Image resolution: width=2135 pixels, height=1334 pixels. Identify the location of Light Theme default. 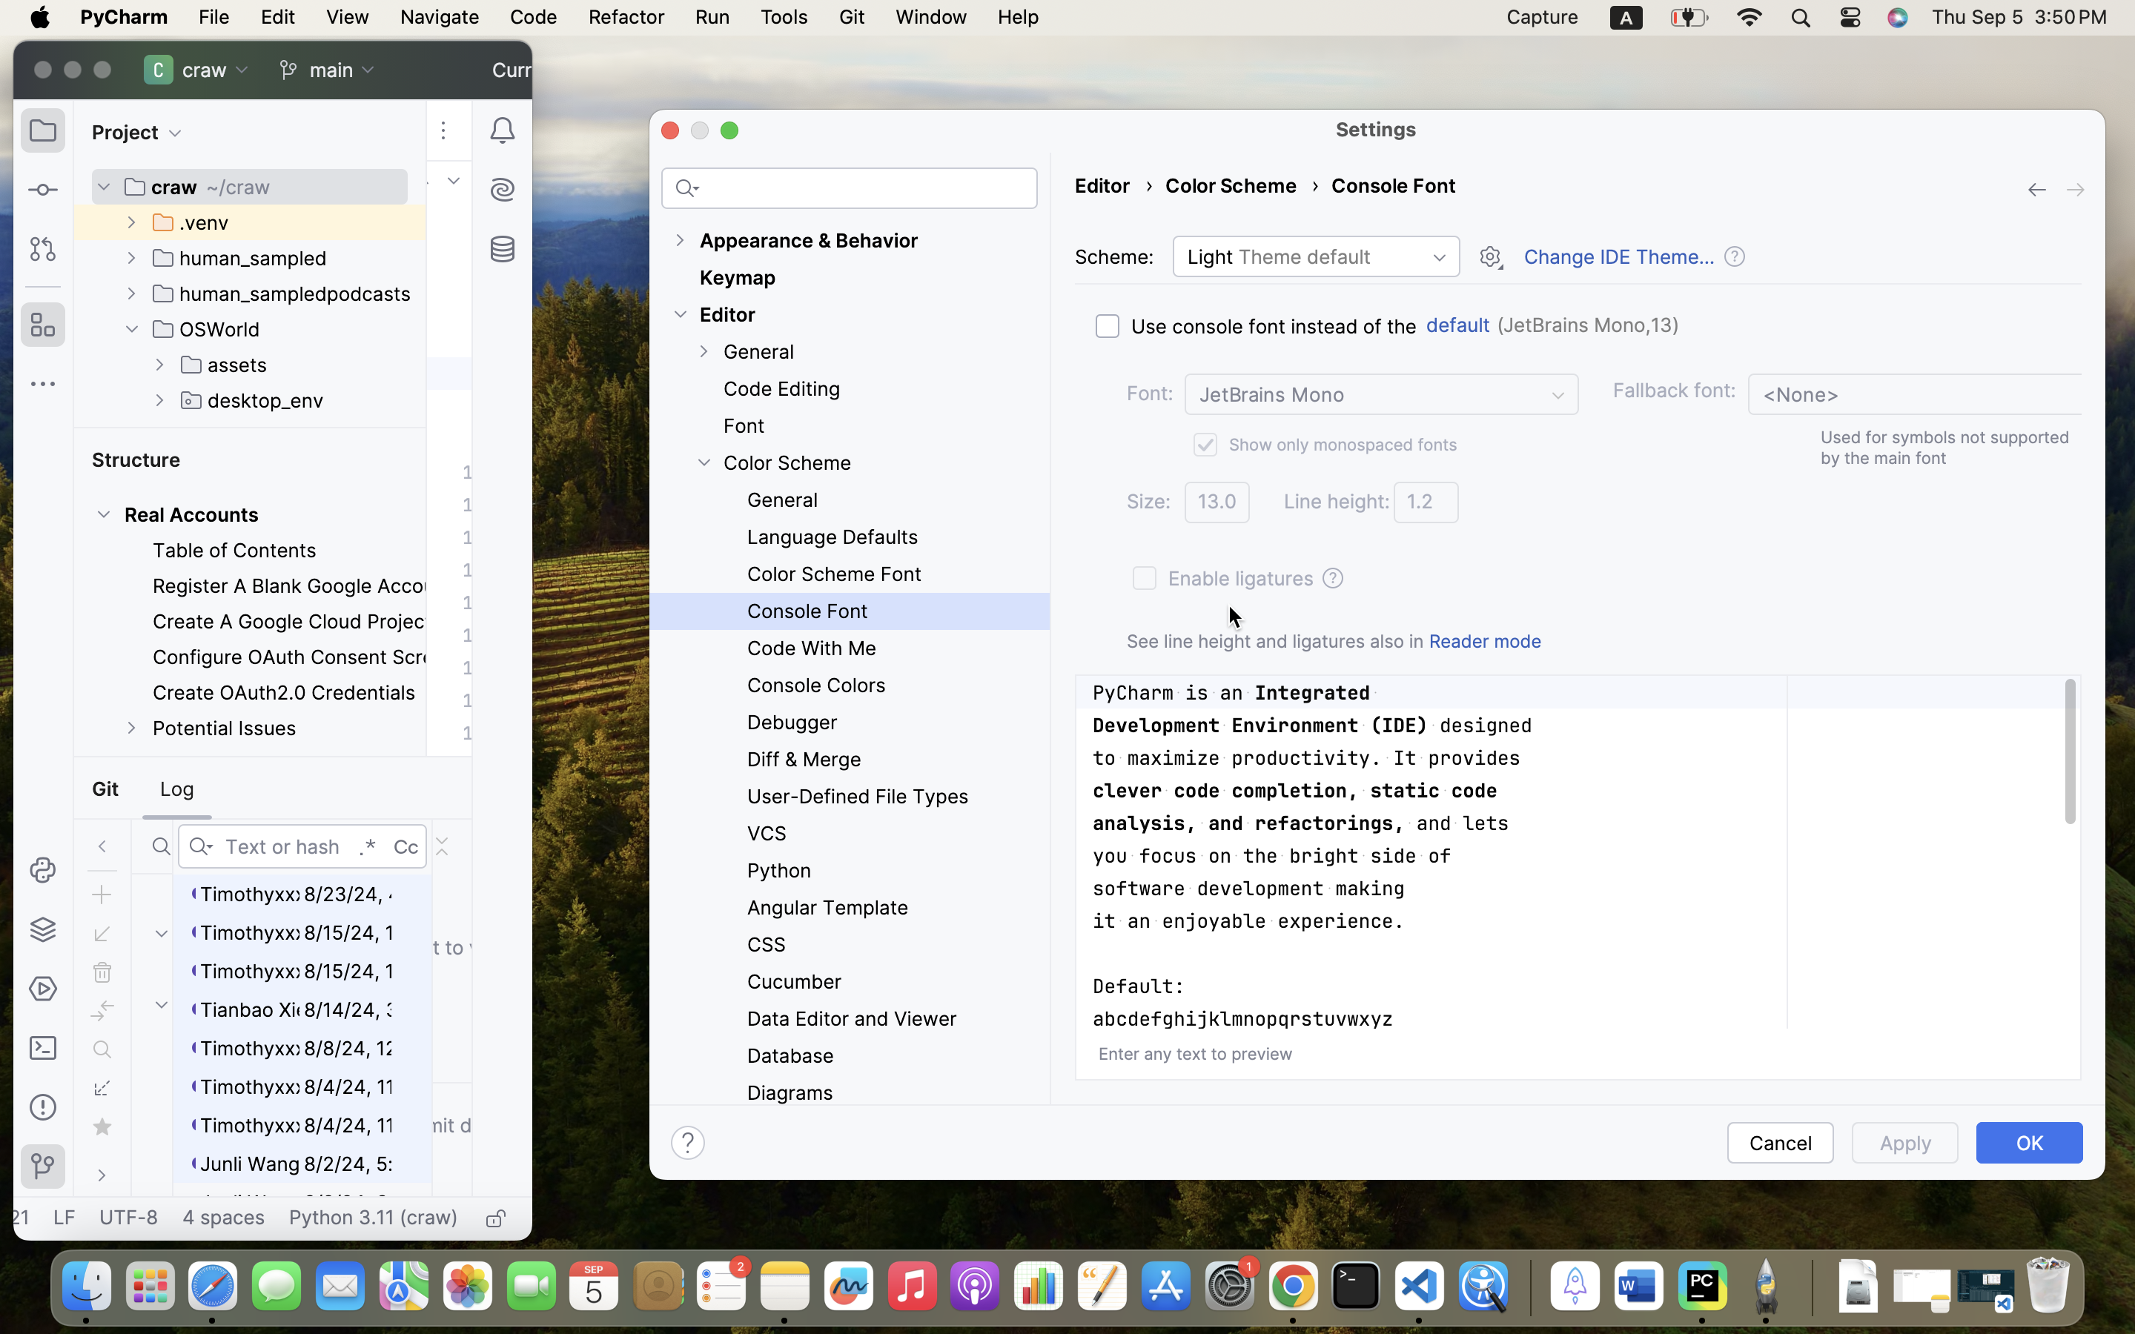
(1317, 256).